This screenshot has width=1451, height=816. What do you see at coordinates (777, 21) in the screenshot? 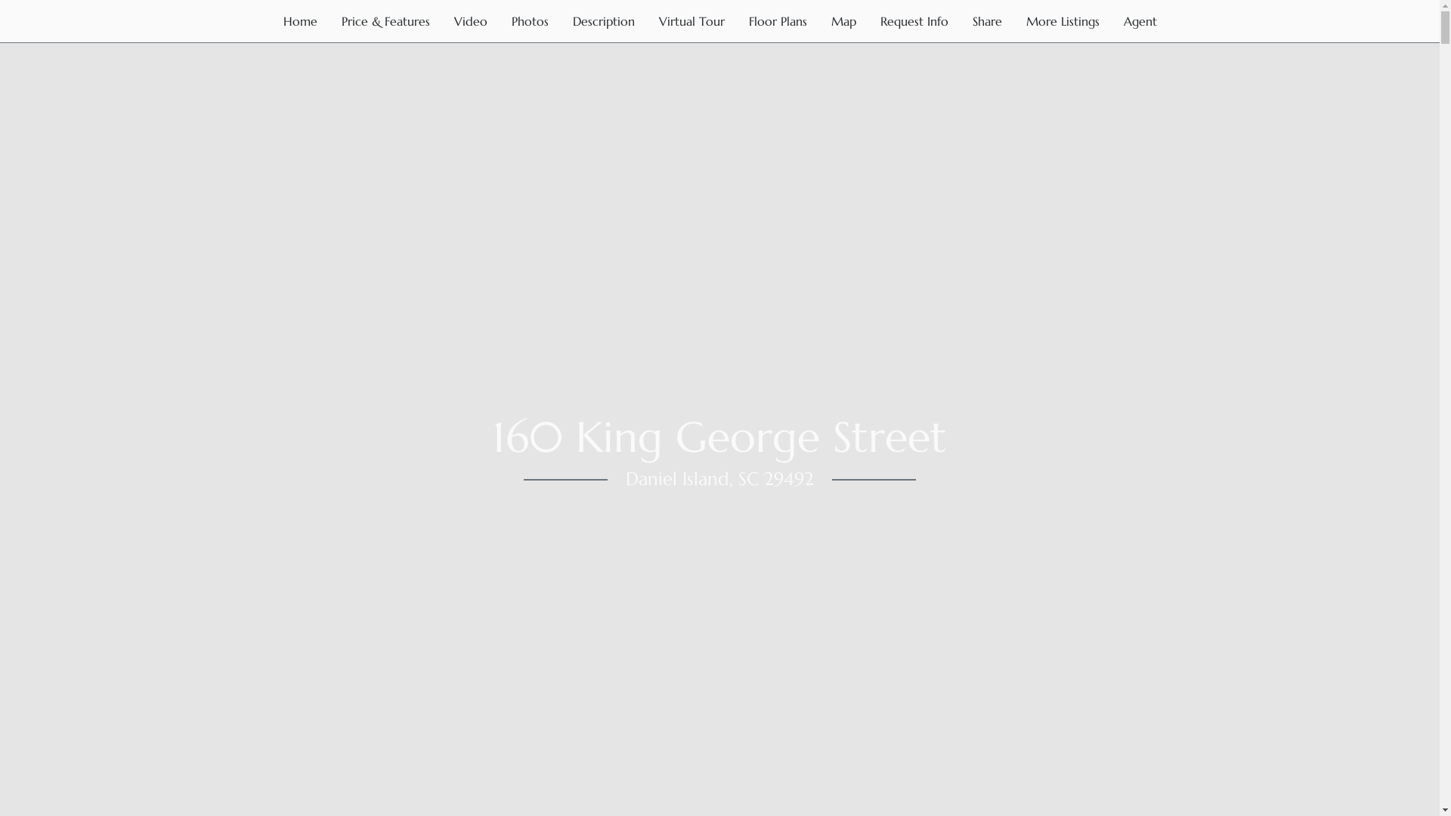
I see `Floor Plans` at bounding box center [777, 21].